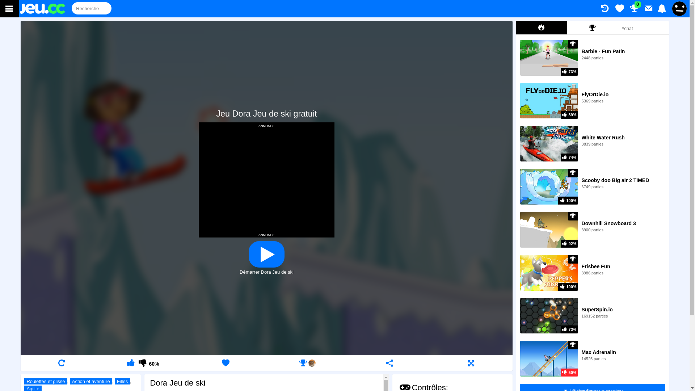 Image resolution: width=695 pixels, height=391 pixels. Describe the element at coordinates (634, 9) in the screenshot. I see `0` at that location.